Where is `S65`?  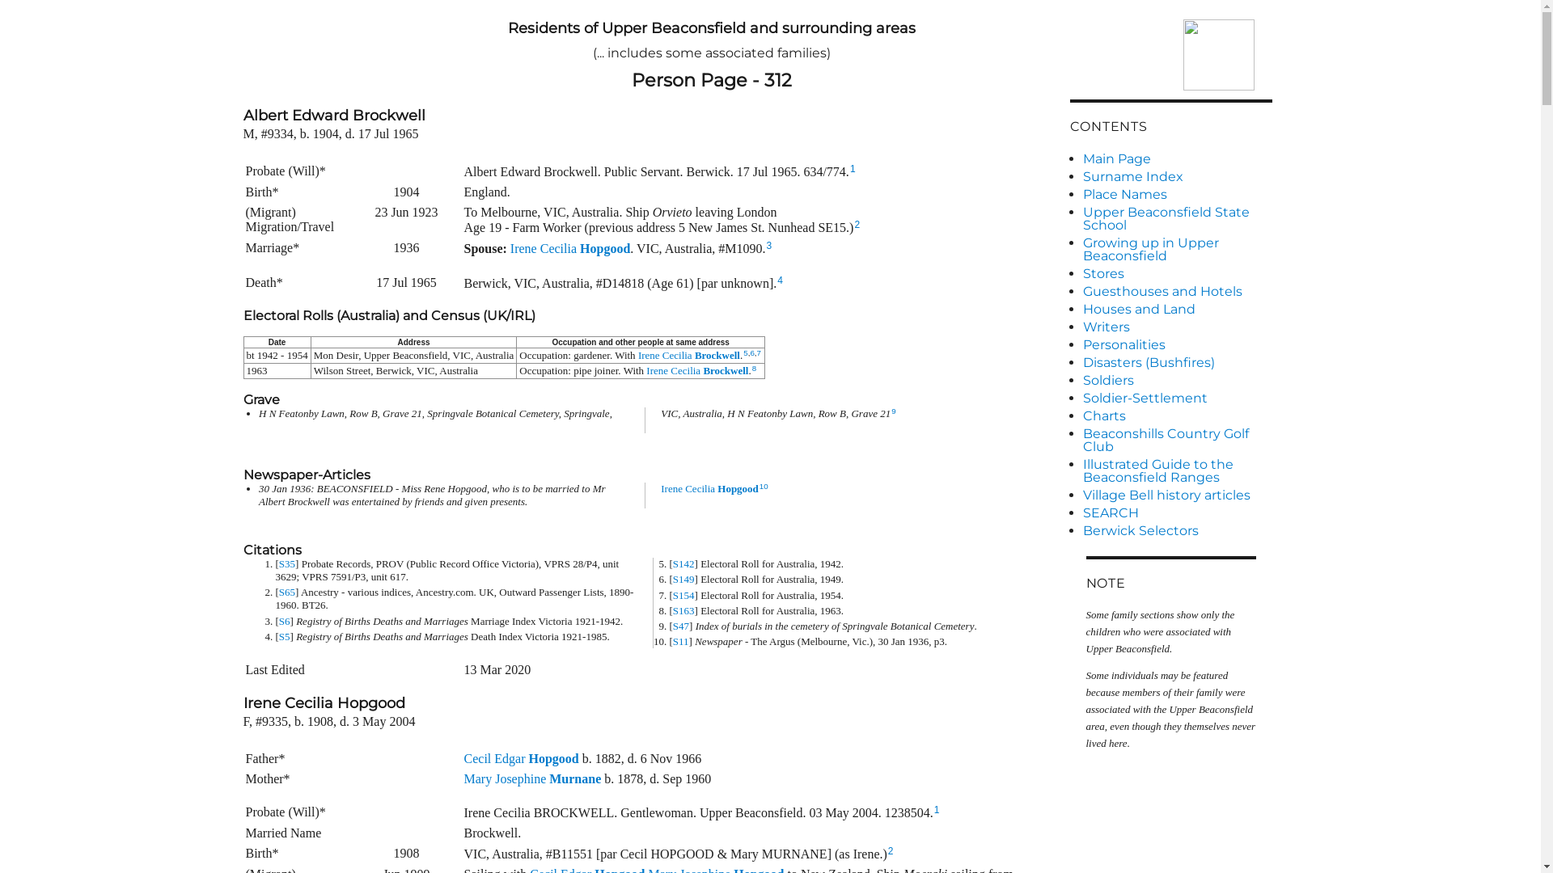 S65 is located at coordinates (287, 592).